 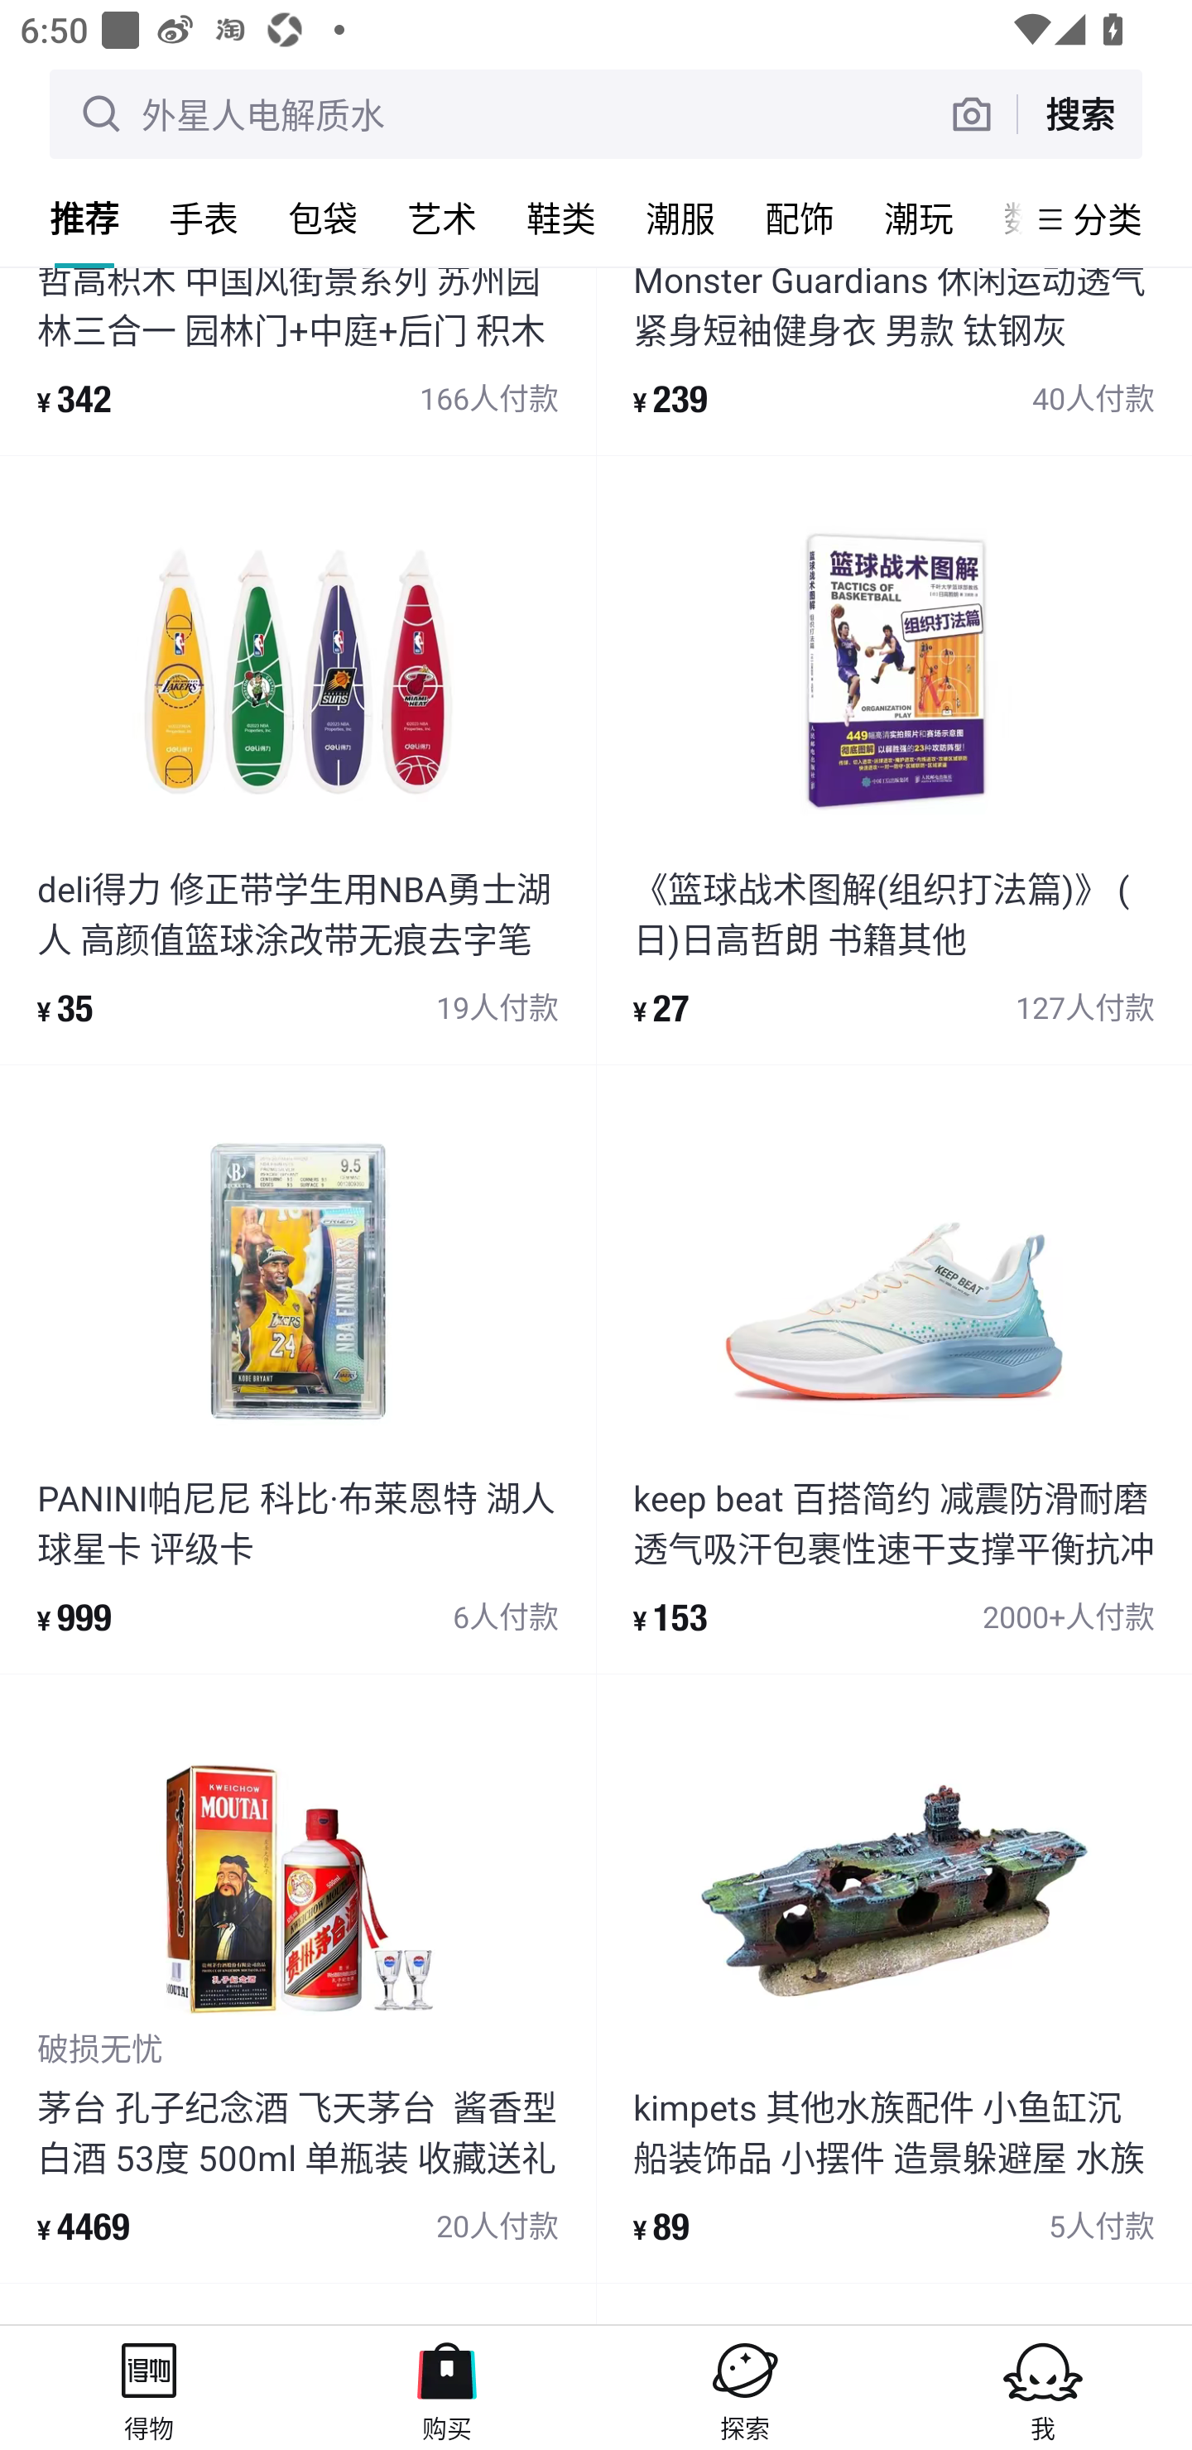 I want to click on 分类, so click(x=1108, y=219).